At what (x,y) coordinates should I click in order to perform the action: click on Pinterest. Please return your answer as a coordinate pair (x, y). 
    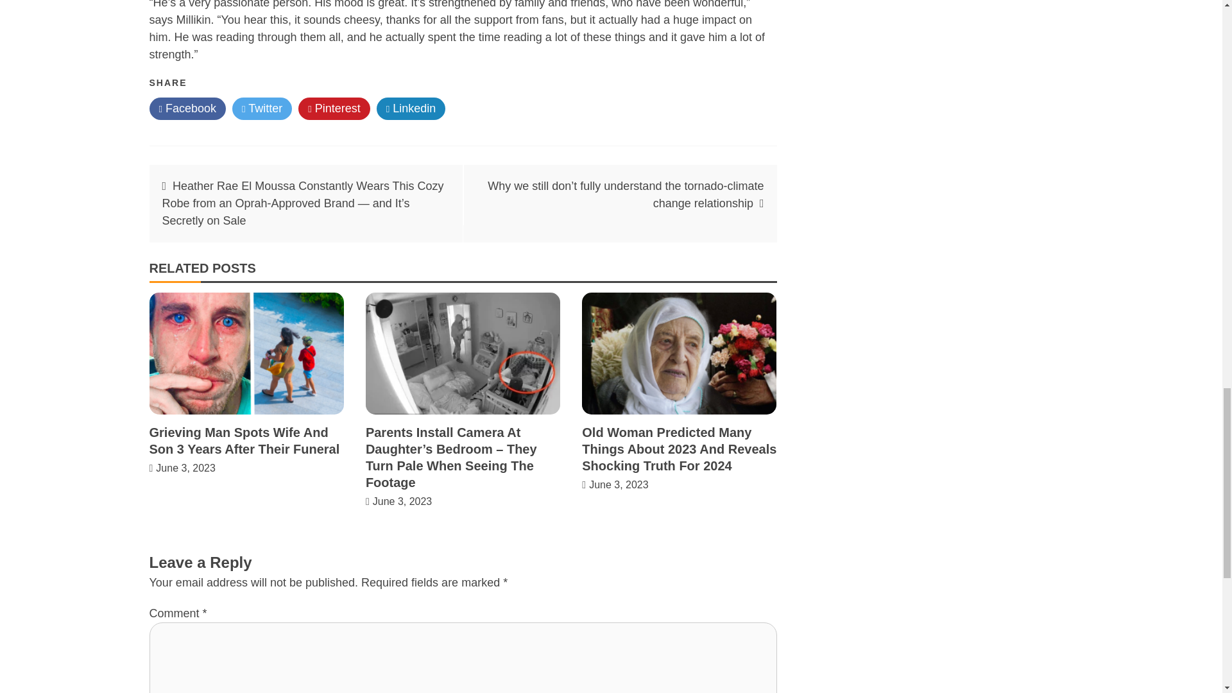
    Looking at the image, I should click on (334, 108).